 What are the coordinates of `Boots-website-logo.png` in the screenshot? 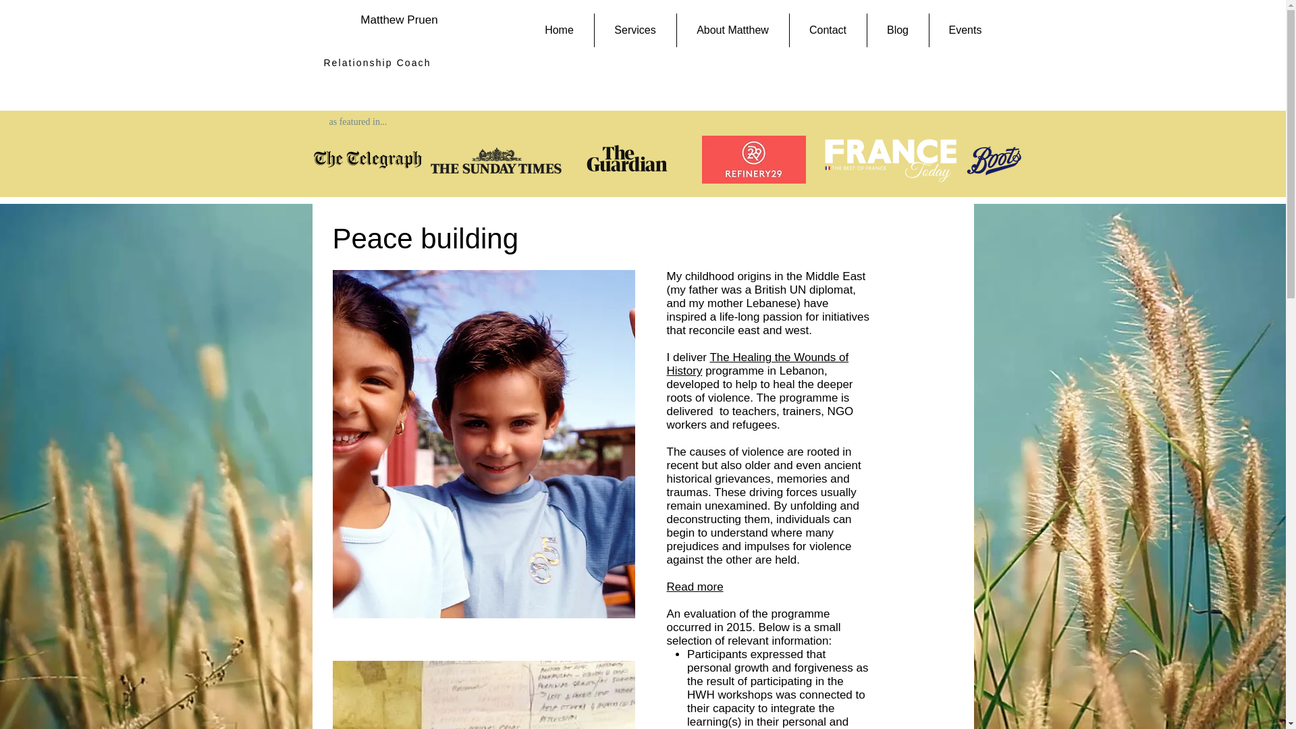 It's located at (994, 161).